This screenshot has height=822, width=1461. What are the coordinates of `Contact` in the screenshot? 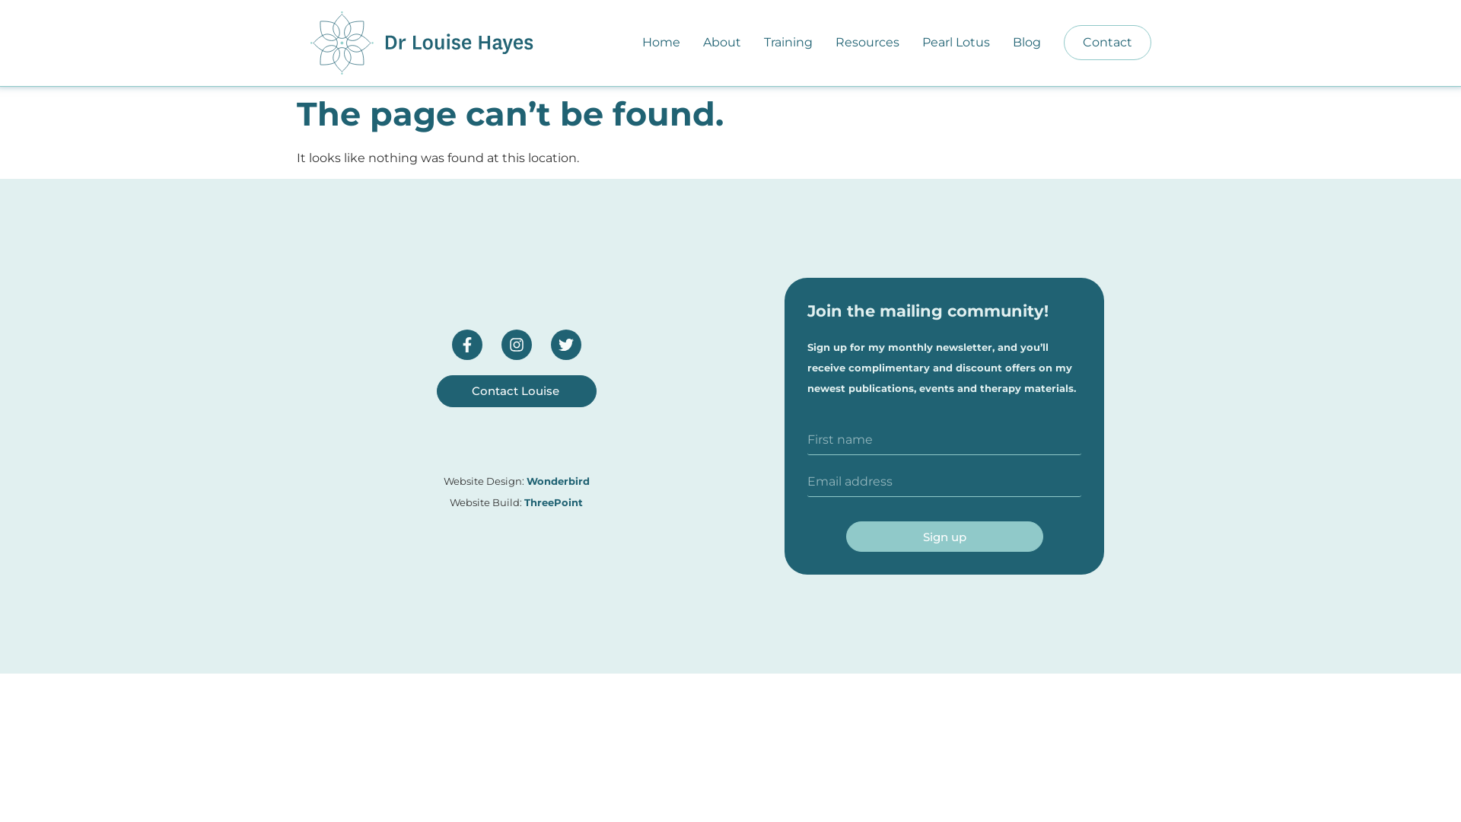 It's located at (1108, 43).